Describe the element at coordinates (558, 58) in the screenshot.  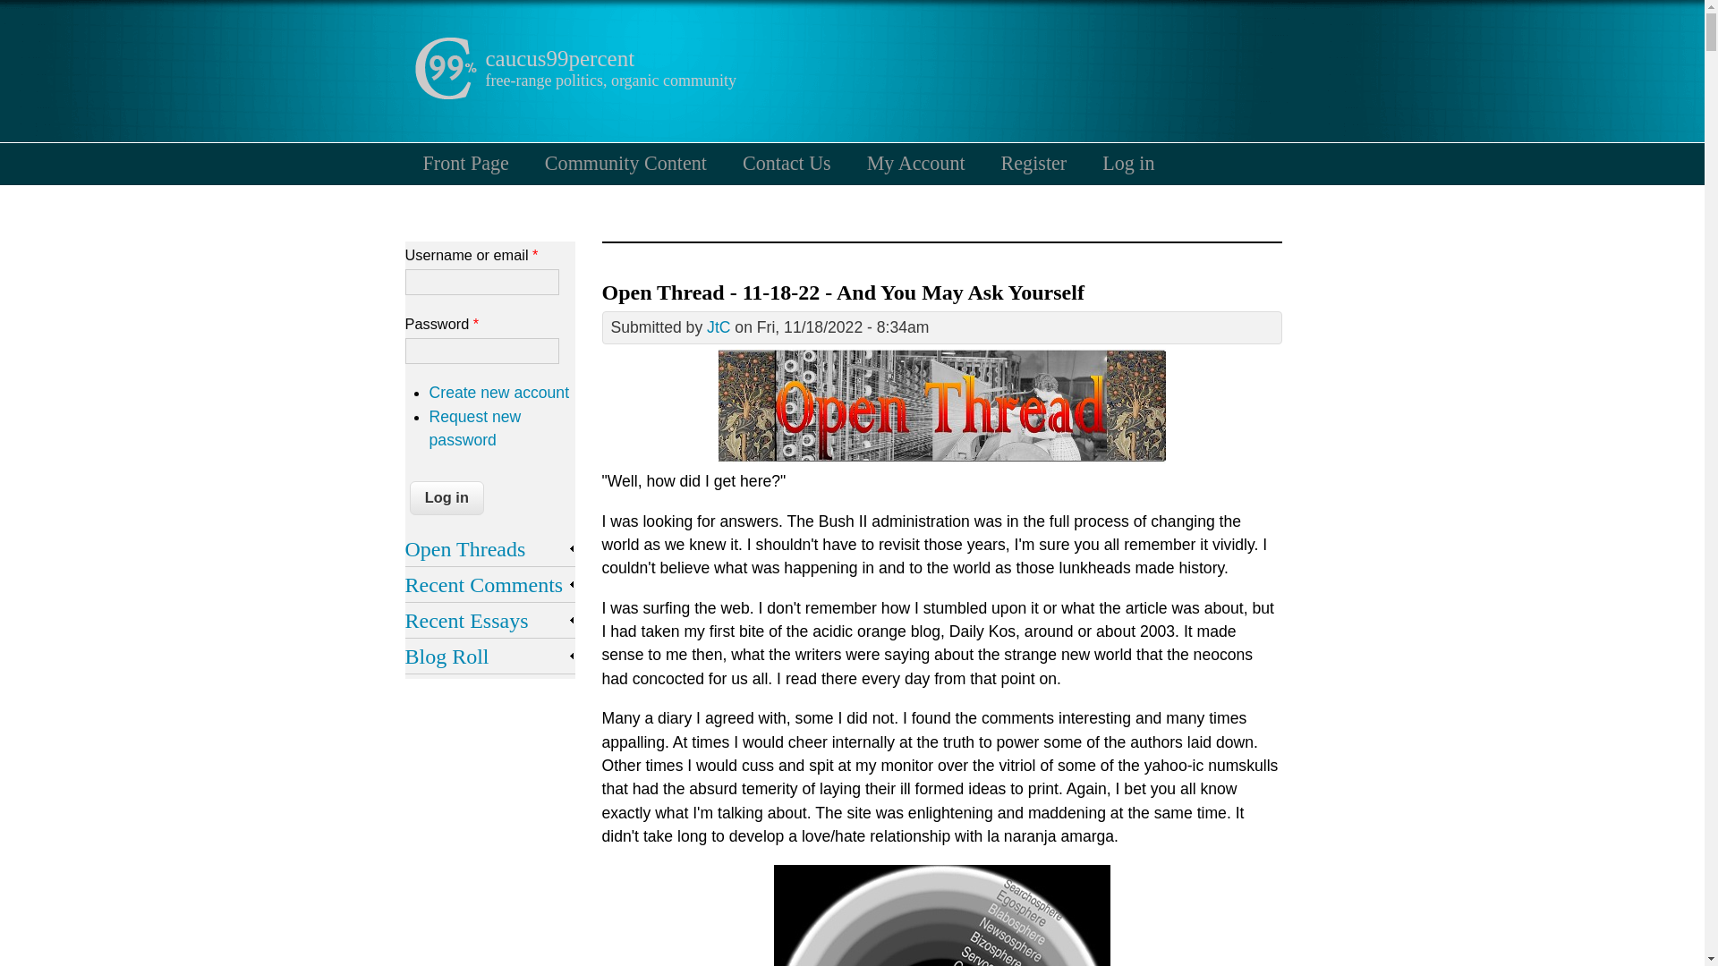
I see `Home` at that location.